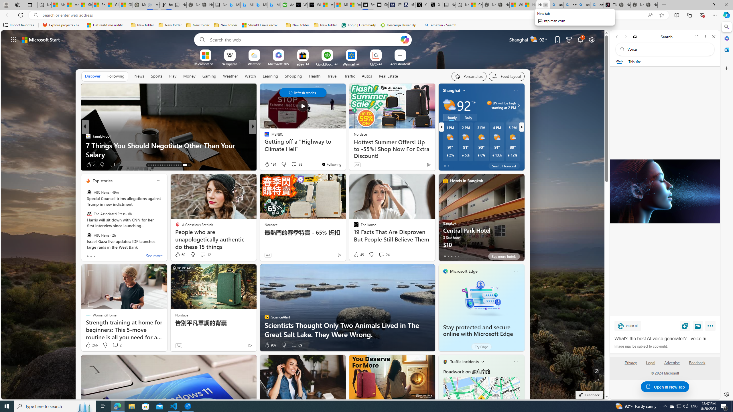 The image size is (733, 412). What do you see at coordinates (651, 365) in the screenshot?
I see `Legal` at bounding box center [651, 365].